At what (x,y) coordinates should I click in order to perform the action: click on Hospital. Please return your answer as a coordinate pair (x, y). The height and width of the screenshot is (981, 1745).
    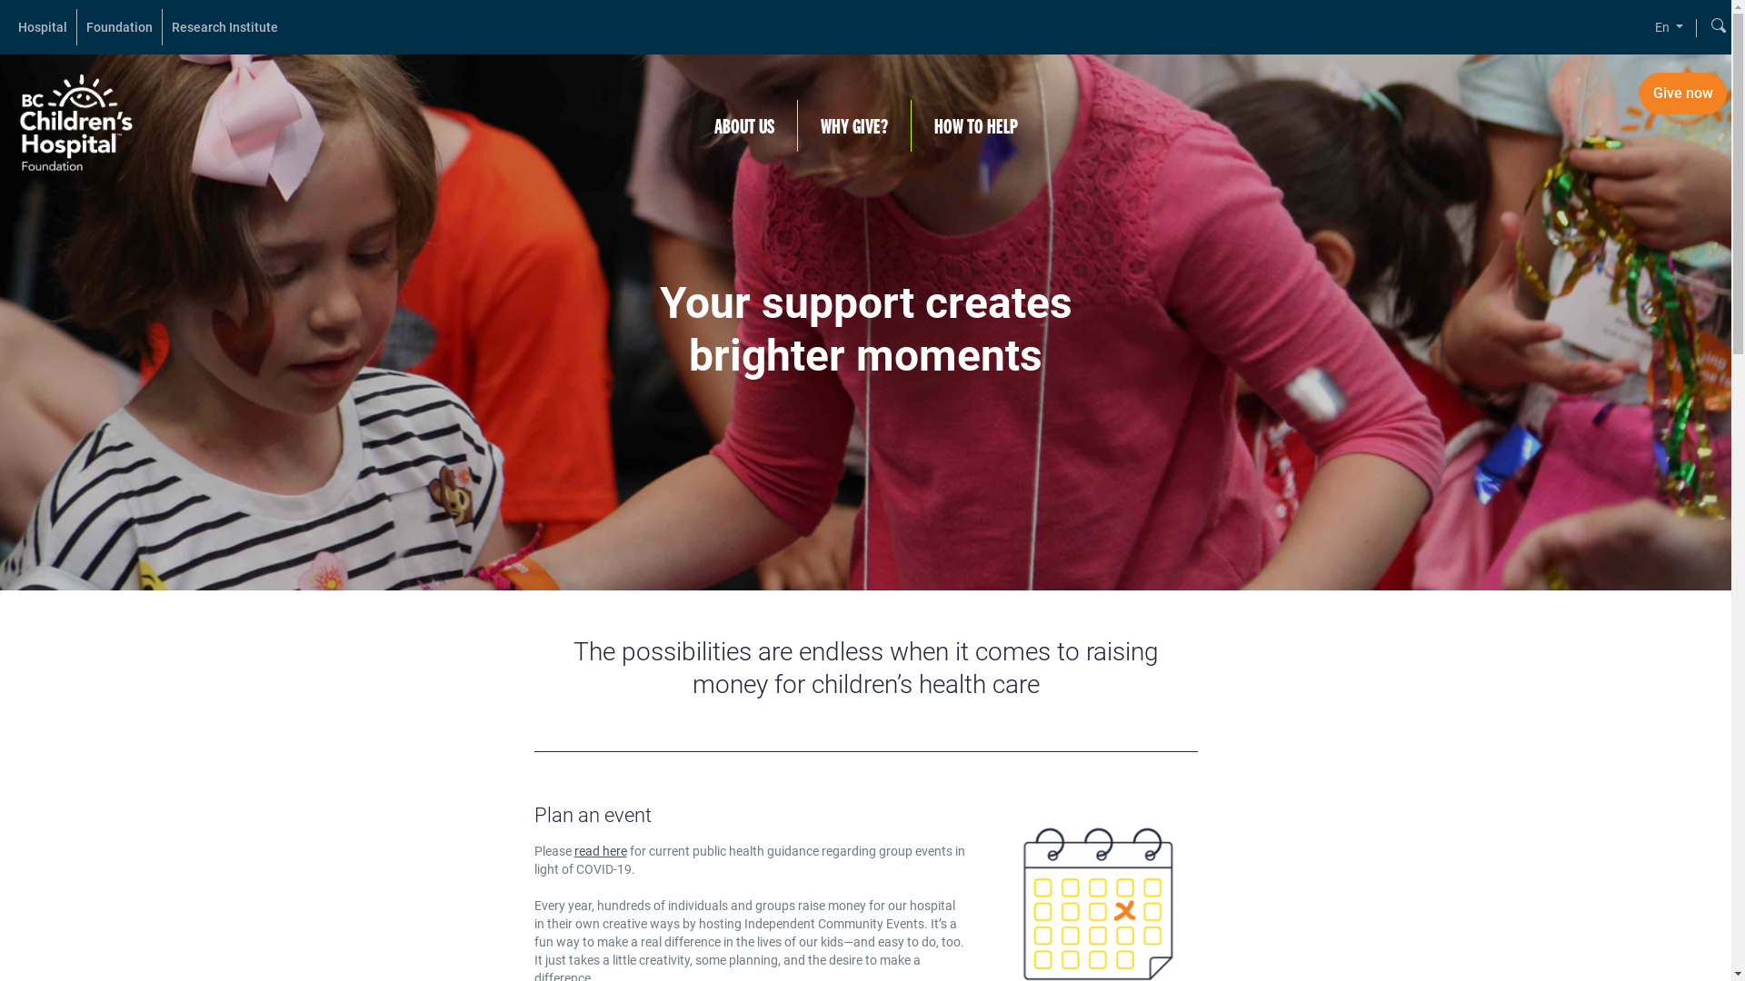
    Looking at the image, I should click on (43, 27).